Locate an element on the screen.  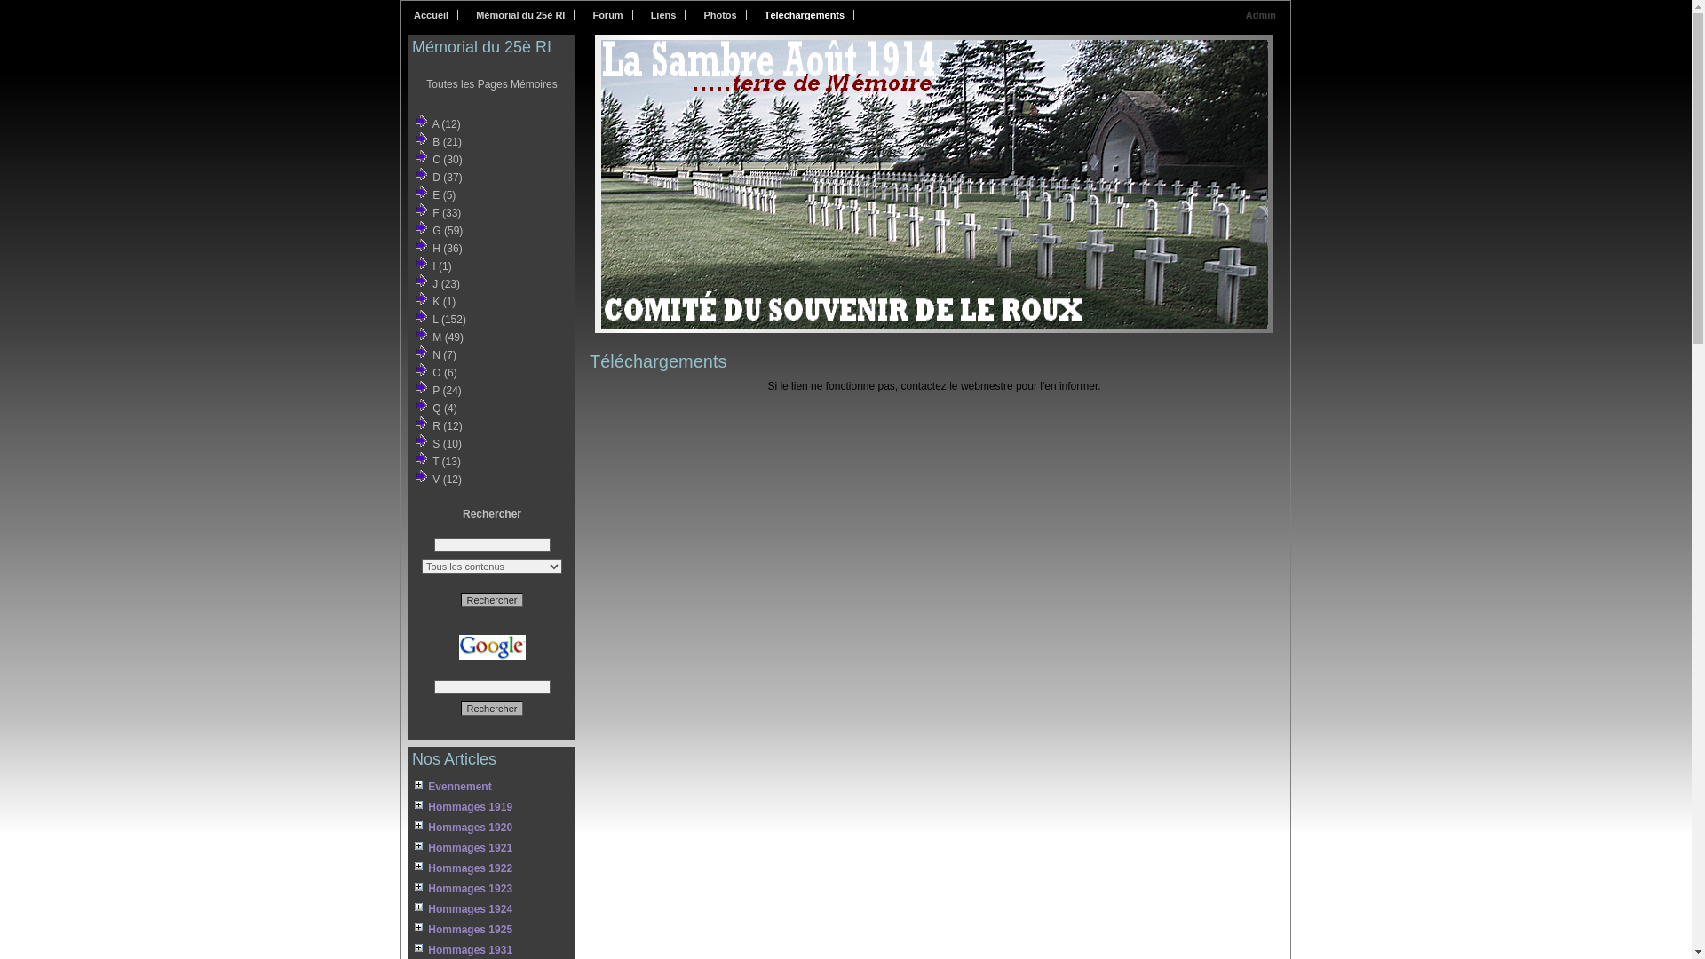
Forum is located at coordinates (613, 15).